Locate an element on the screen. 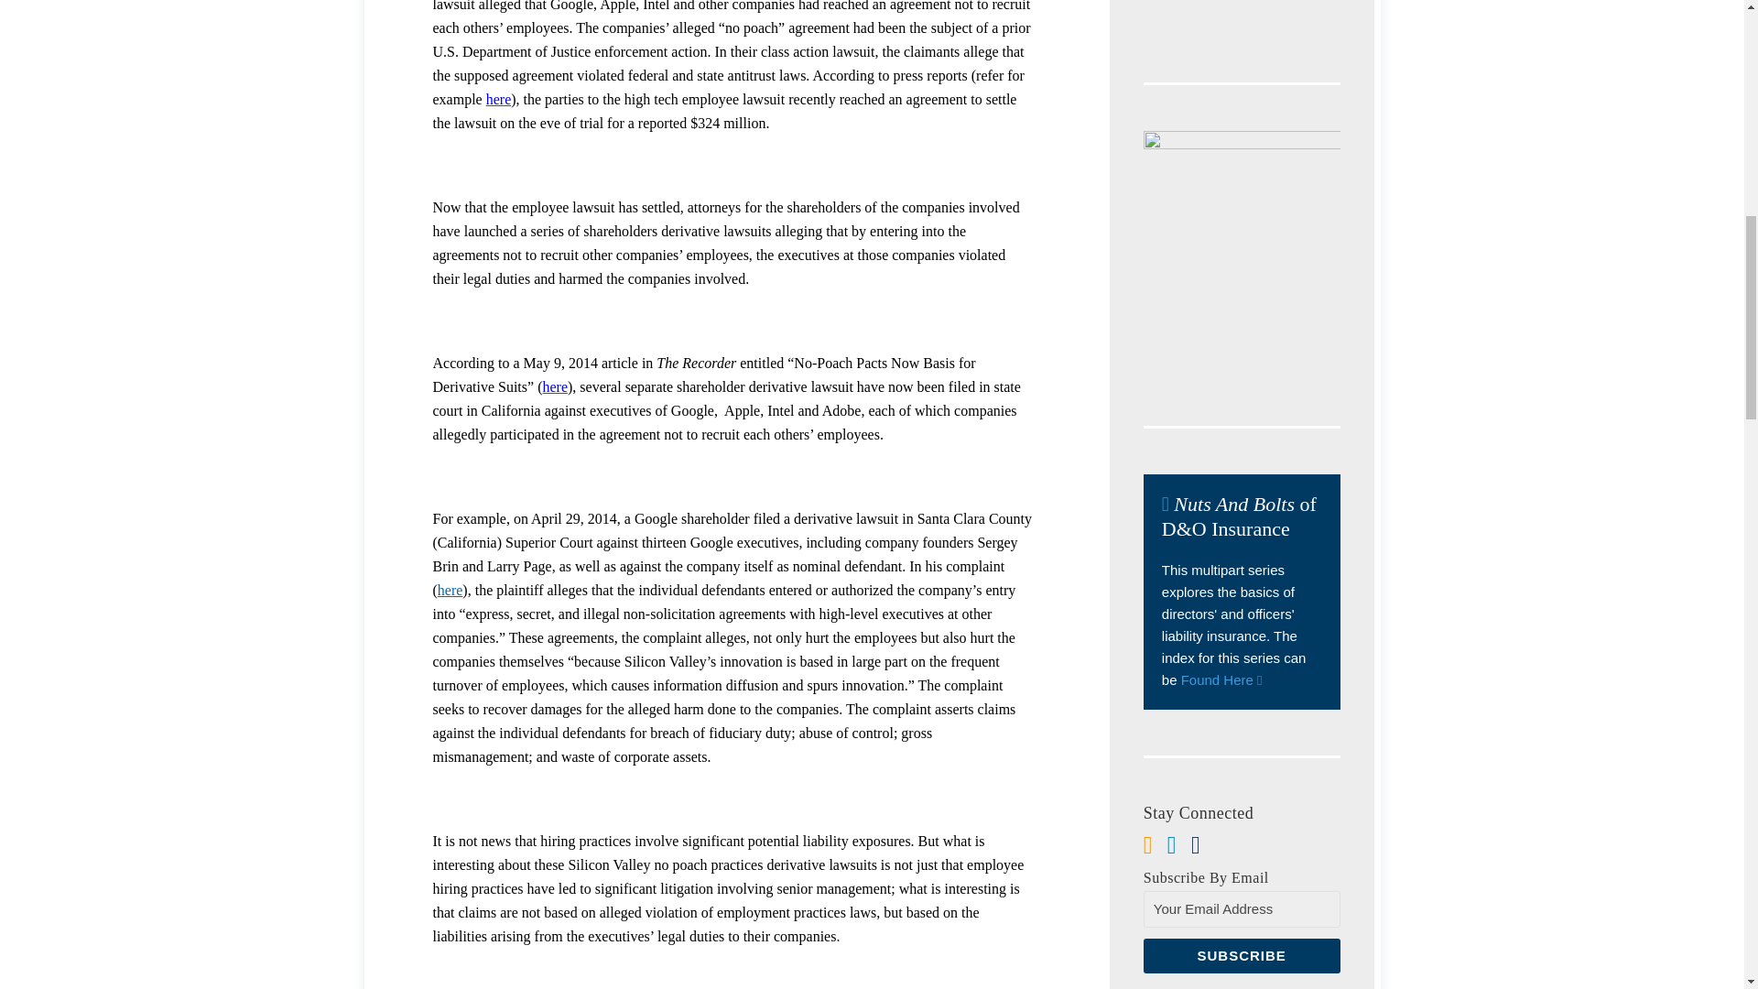 This screenshot has width=1758, height=989. here is located at coordinates (555, 386).